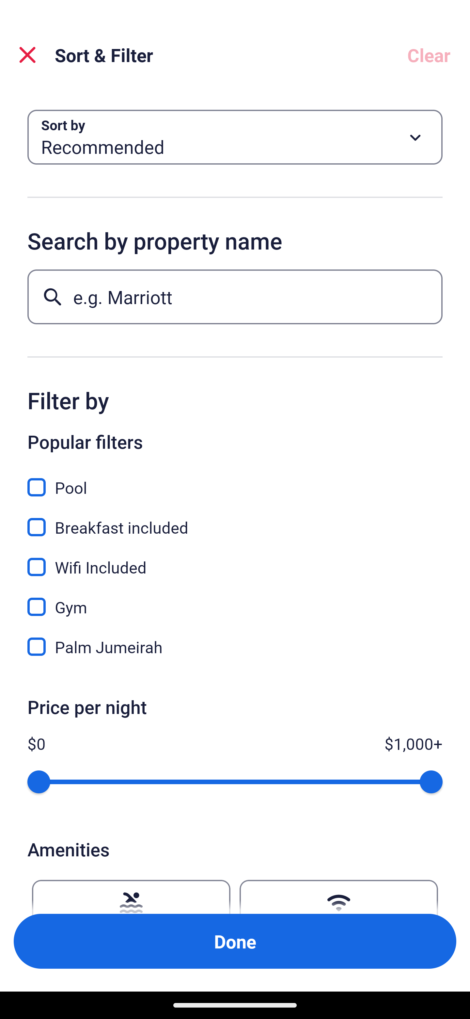  I want to click on Wifi Included, Wifi Included, so click(235, 560).